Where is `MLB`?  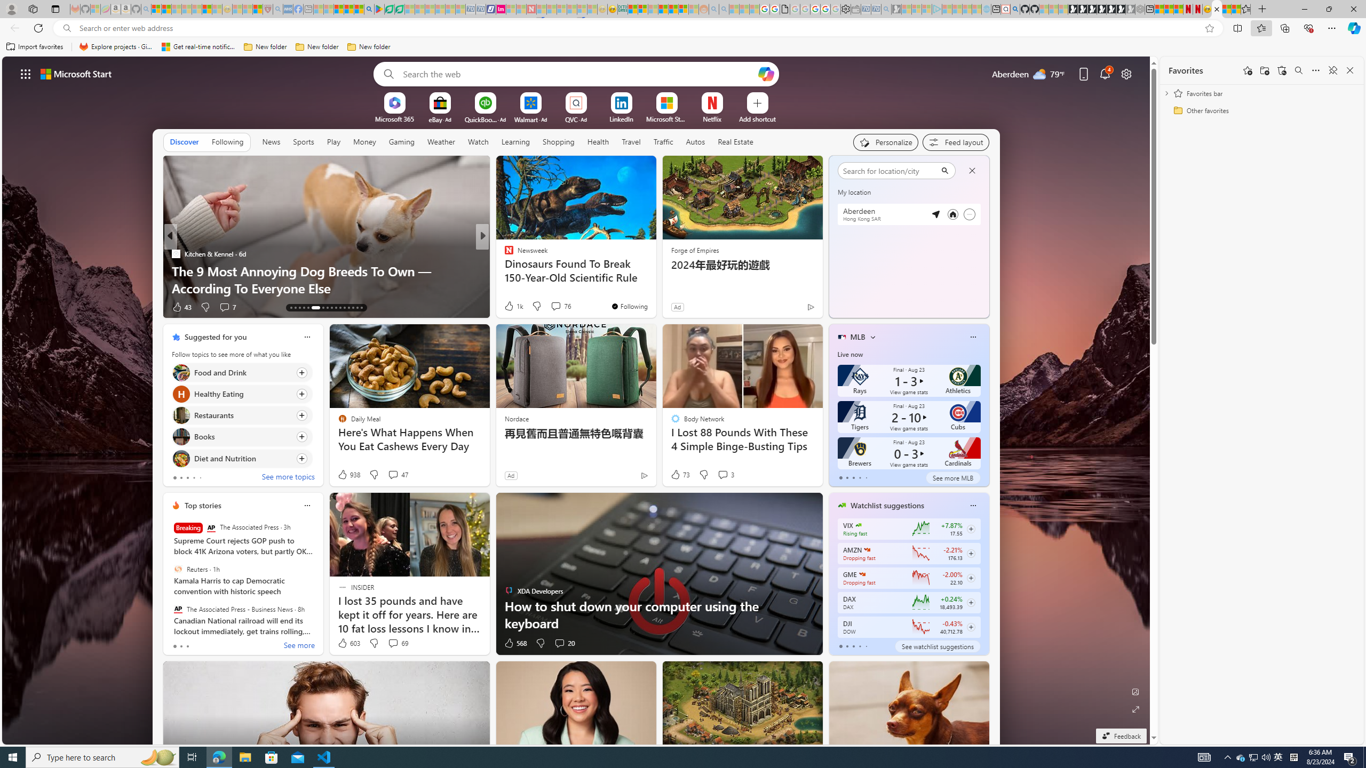 MLB is located at coordinates (858, 337).